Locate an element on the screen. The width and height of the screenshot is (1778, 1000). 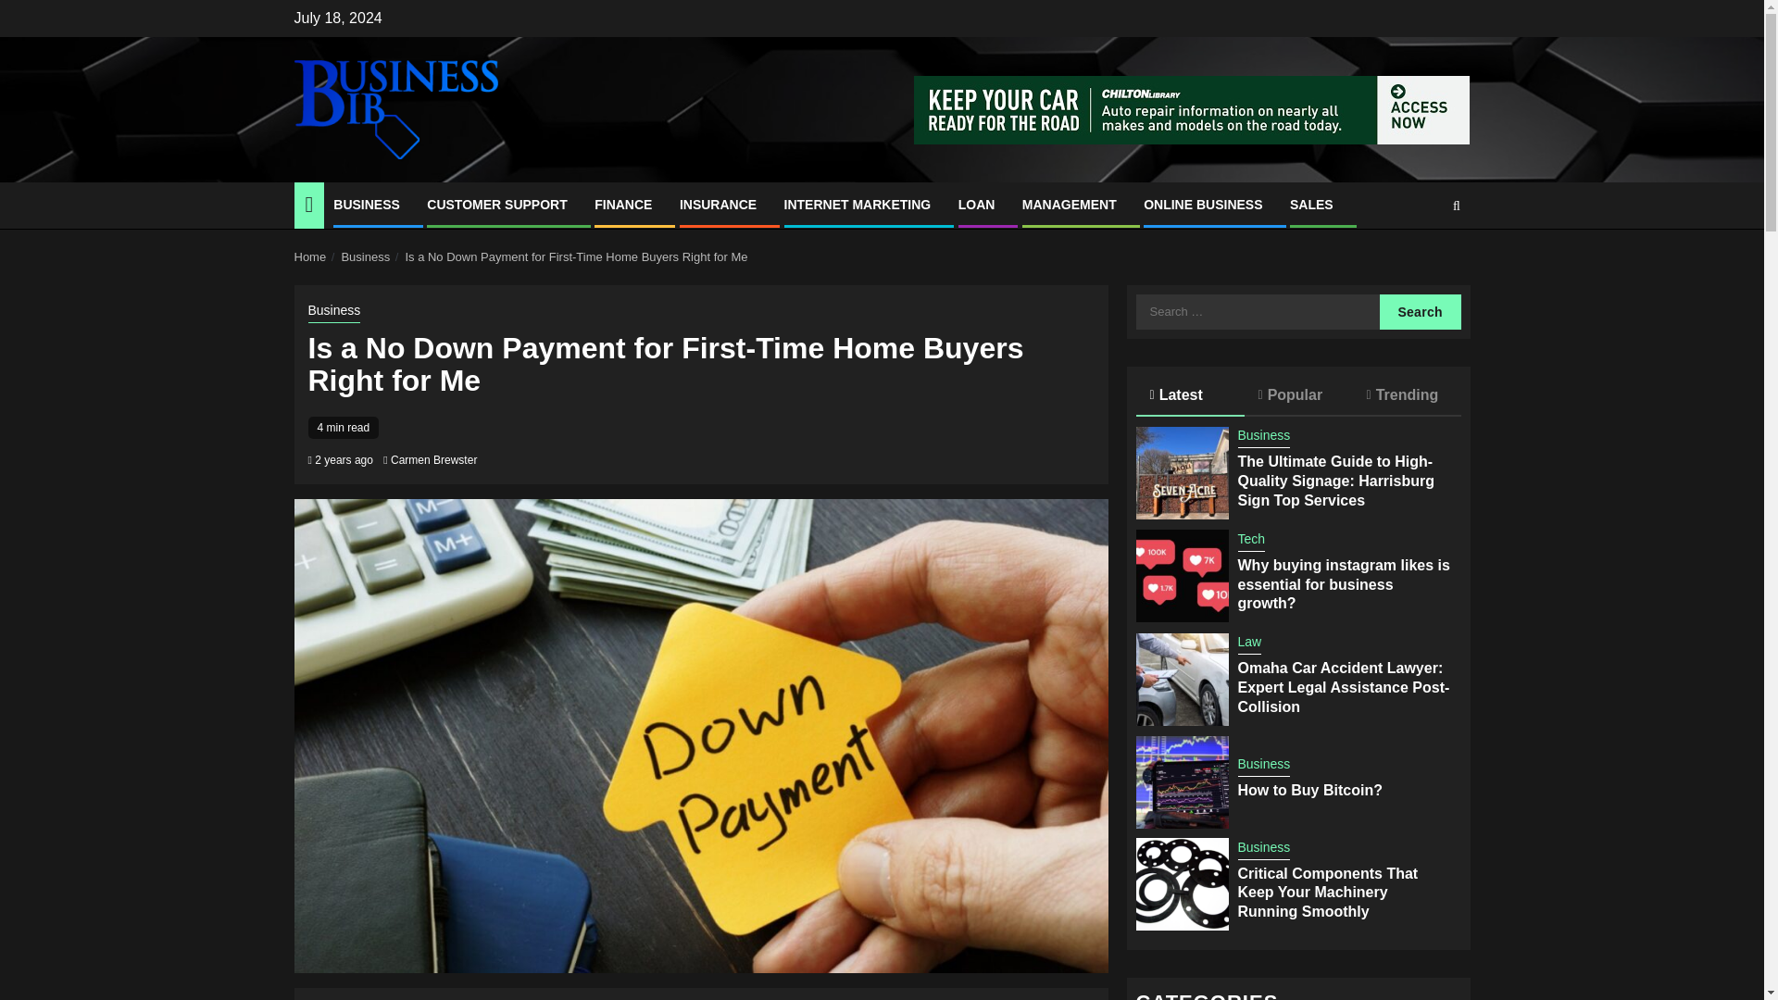
Business is located at coordinates (333, 311).